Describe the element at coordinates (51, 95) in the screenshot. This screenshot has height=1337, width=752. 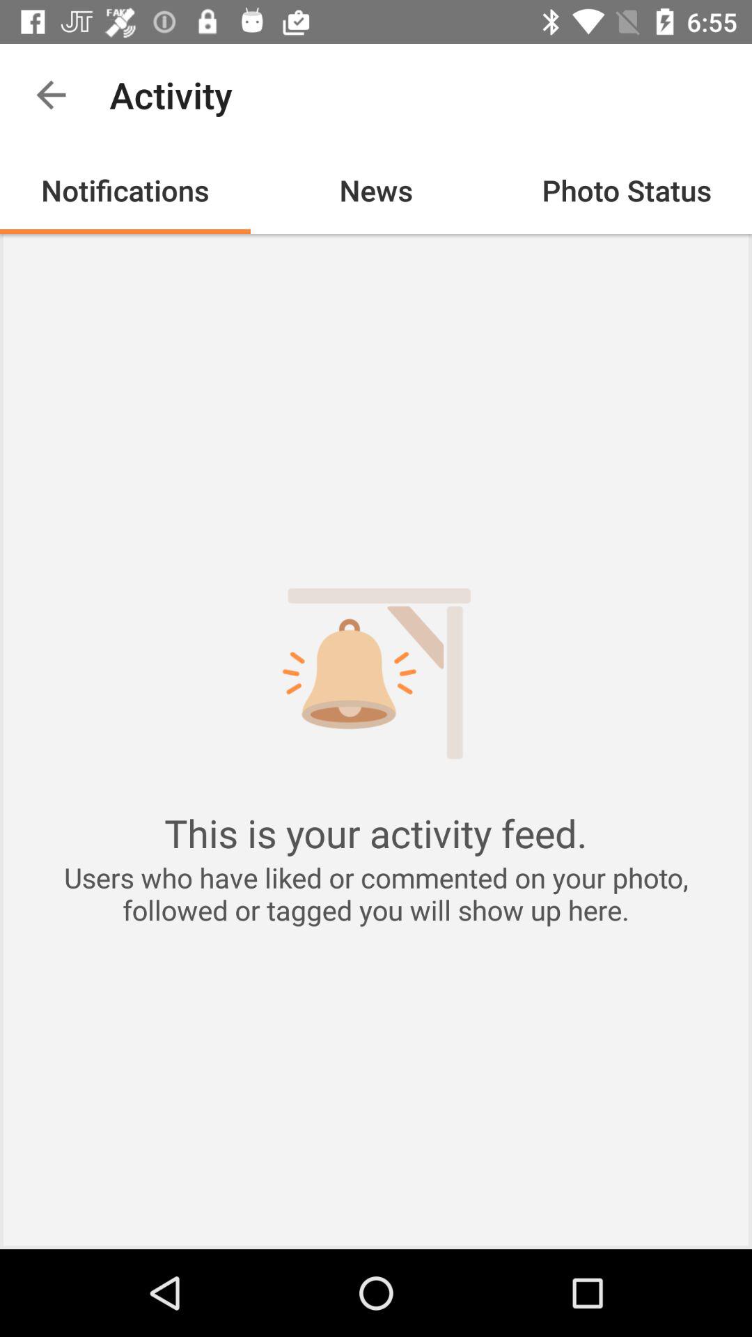
I see `open item above notifications icon` at that location.